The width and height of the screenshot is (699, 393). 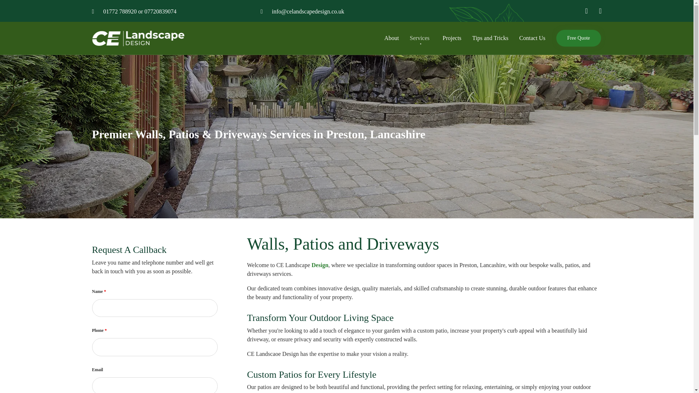 What do you see at coordinates (579, 38) in the screenshot?
I see `Free Quote` at bounding box center [579, 38].